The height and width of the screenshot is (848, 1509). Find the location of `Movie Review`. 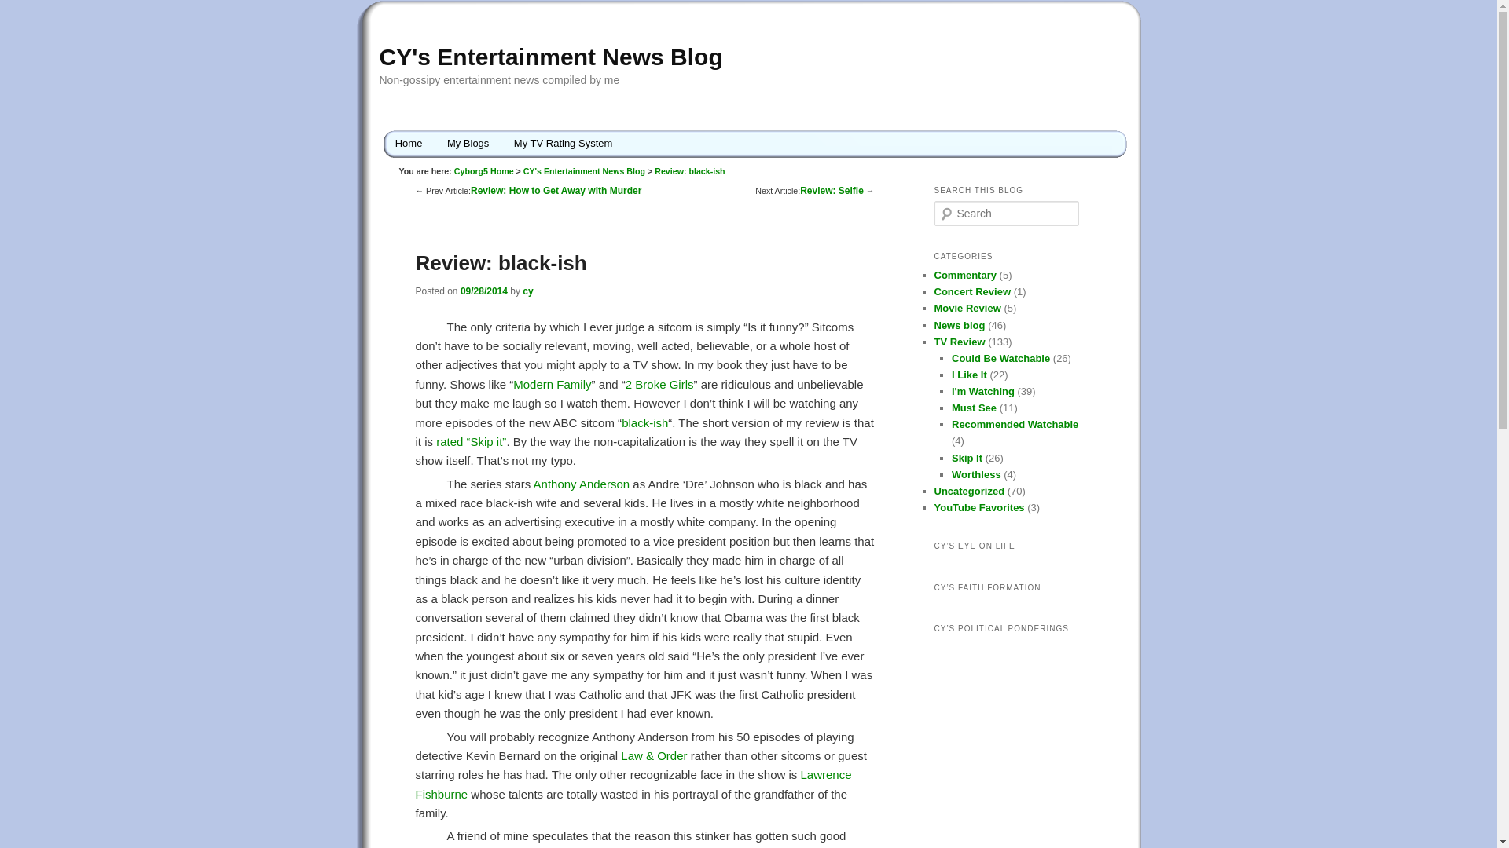

Movie Review is located at coordinates (967, 308).